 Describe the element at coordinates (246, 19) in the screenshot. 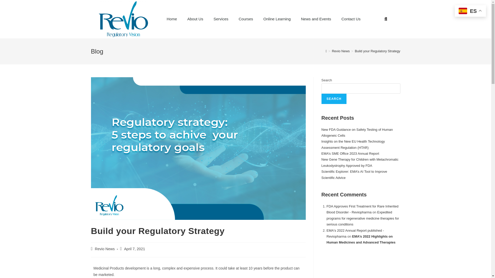

I see `Courses` at that location.